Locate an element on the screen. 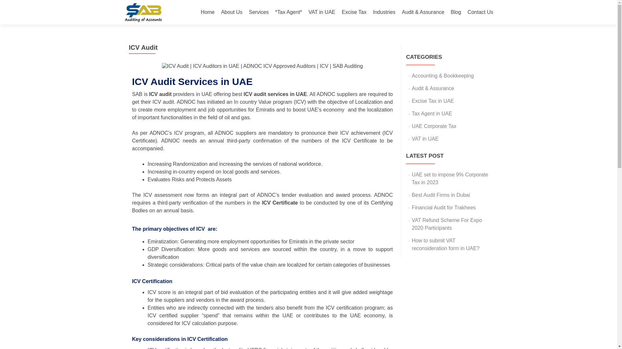 The image size is (622, 349). Services is located at coordinates (259, 12).